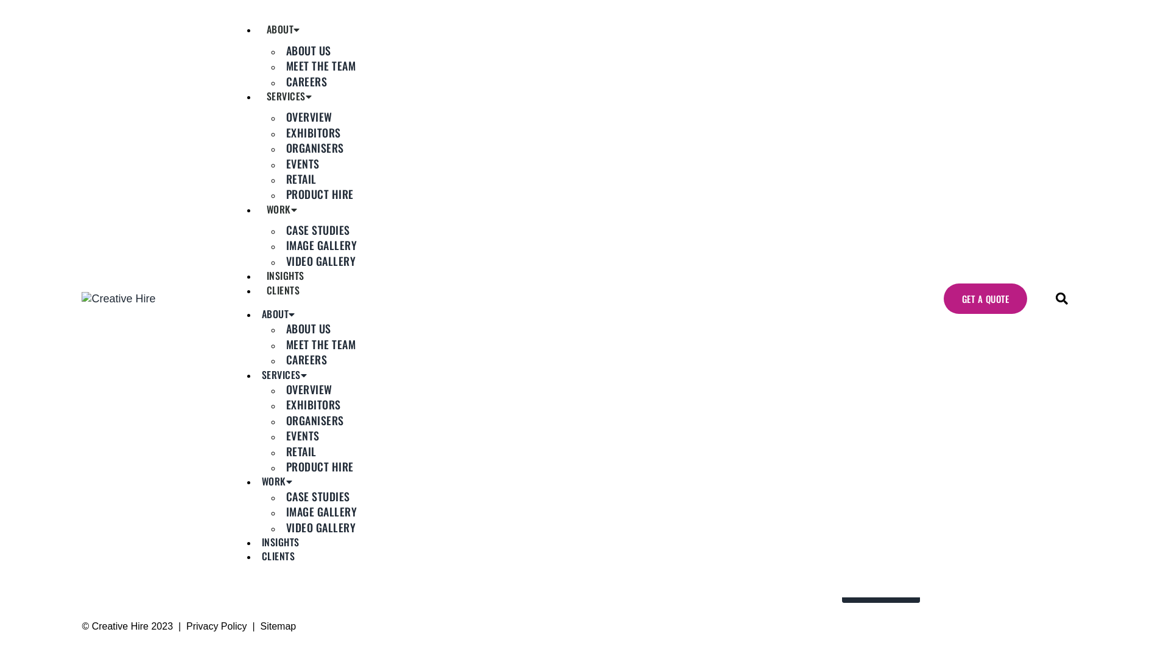 Image resolution: width=1169 pixels, height=657 pixels. I want to click on PRODUCT HIRE, so click(320, 467).